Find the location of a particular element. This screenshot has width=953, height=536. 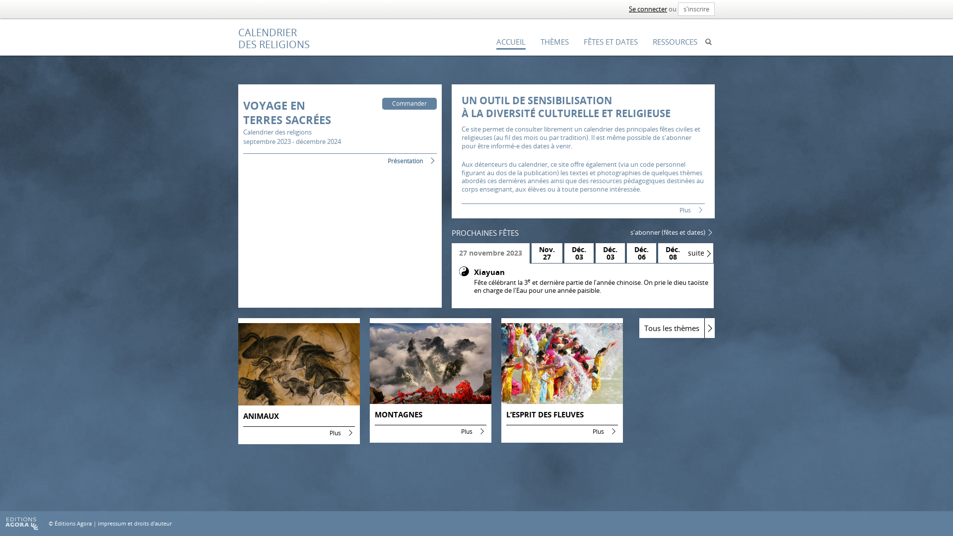

impressum et droits d'auteur is located at coordinates (135, 523).